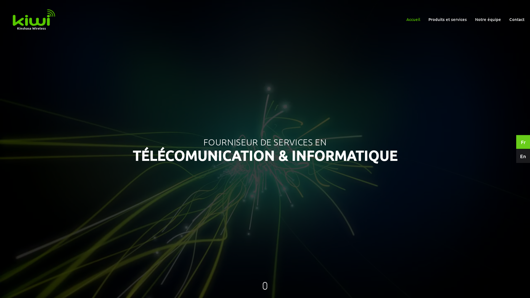  What do you see at coordinates (517, 20) in the screenshot?
I see `Contact` at bounding box center [517, 20].